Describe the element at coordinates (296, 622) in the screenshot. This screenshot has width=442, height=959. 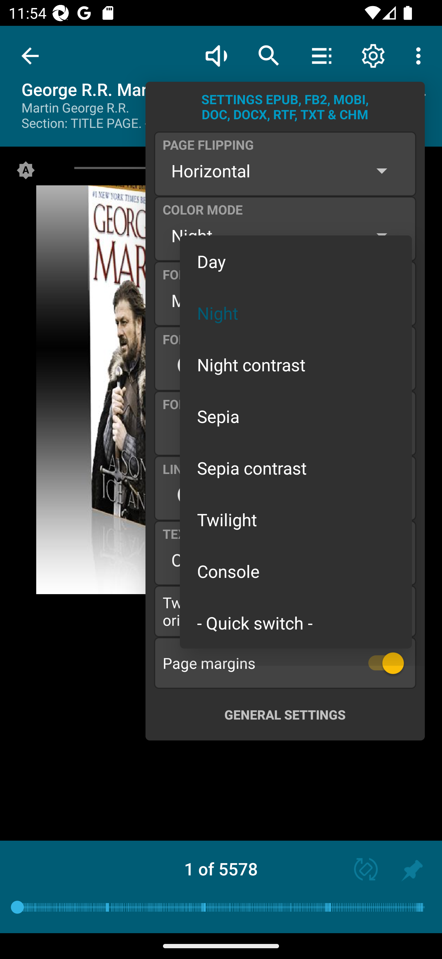
I see `- Quick switch -` at that location.